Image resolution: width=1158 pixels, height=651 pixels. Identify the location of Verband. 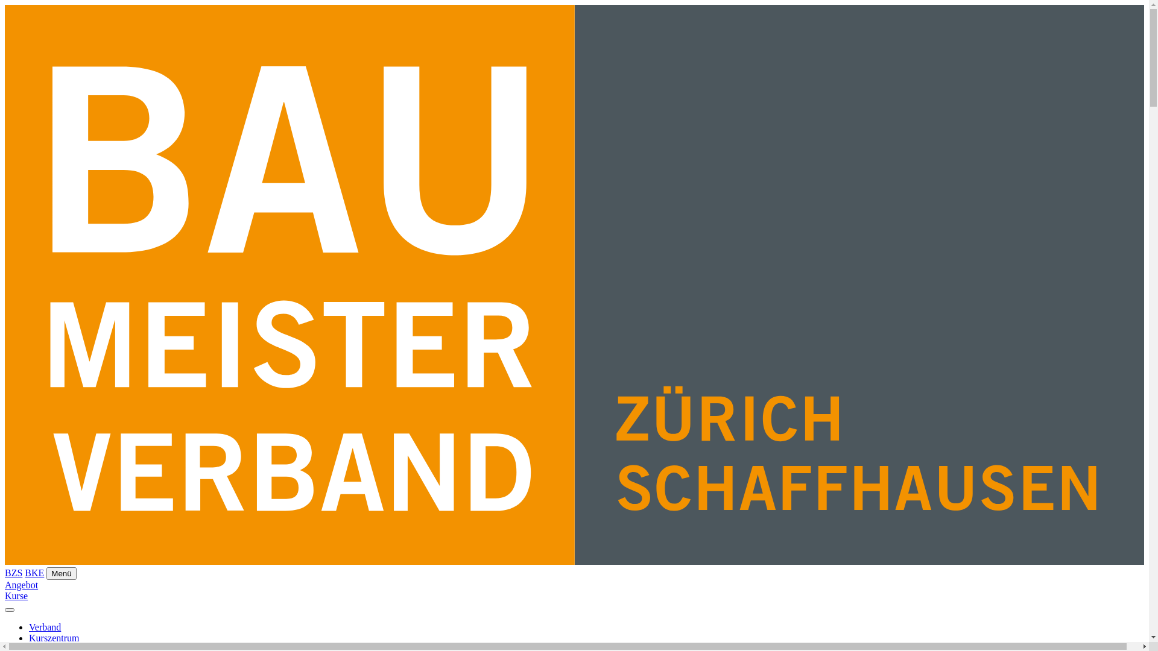
(45, 627).